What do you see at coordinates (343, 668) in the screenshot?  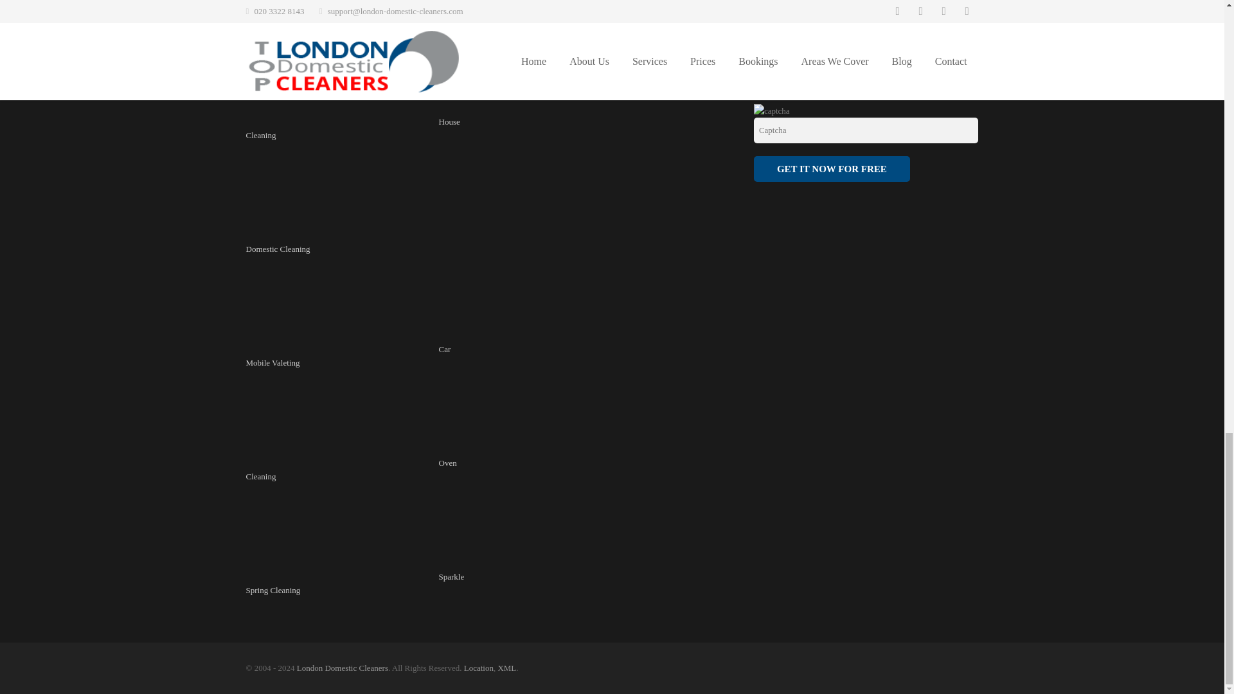 I see `London Domestic Cleaners` at bounding box center [343, 668].